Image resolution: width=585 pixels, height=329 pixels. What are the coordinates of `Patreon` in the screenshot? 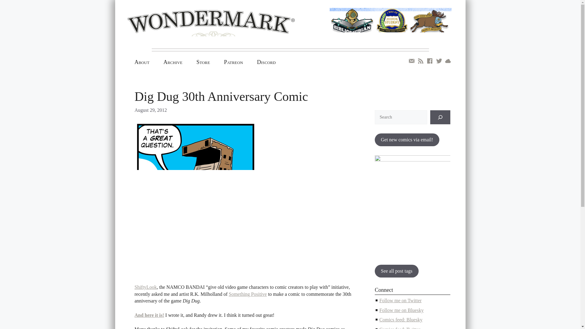 It's located at (233, 62).